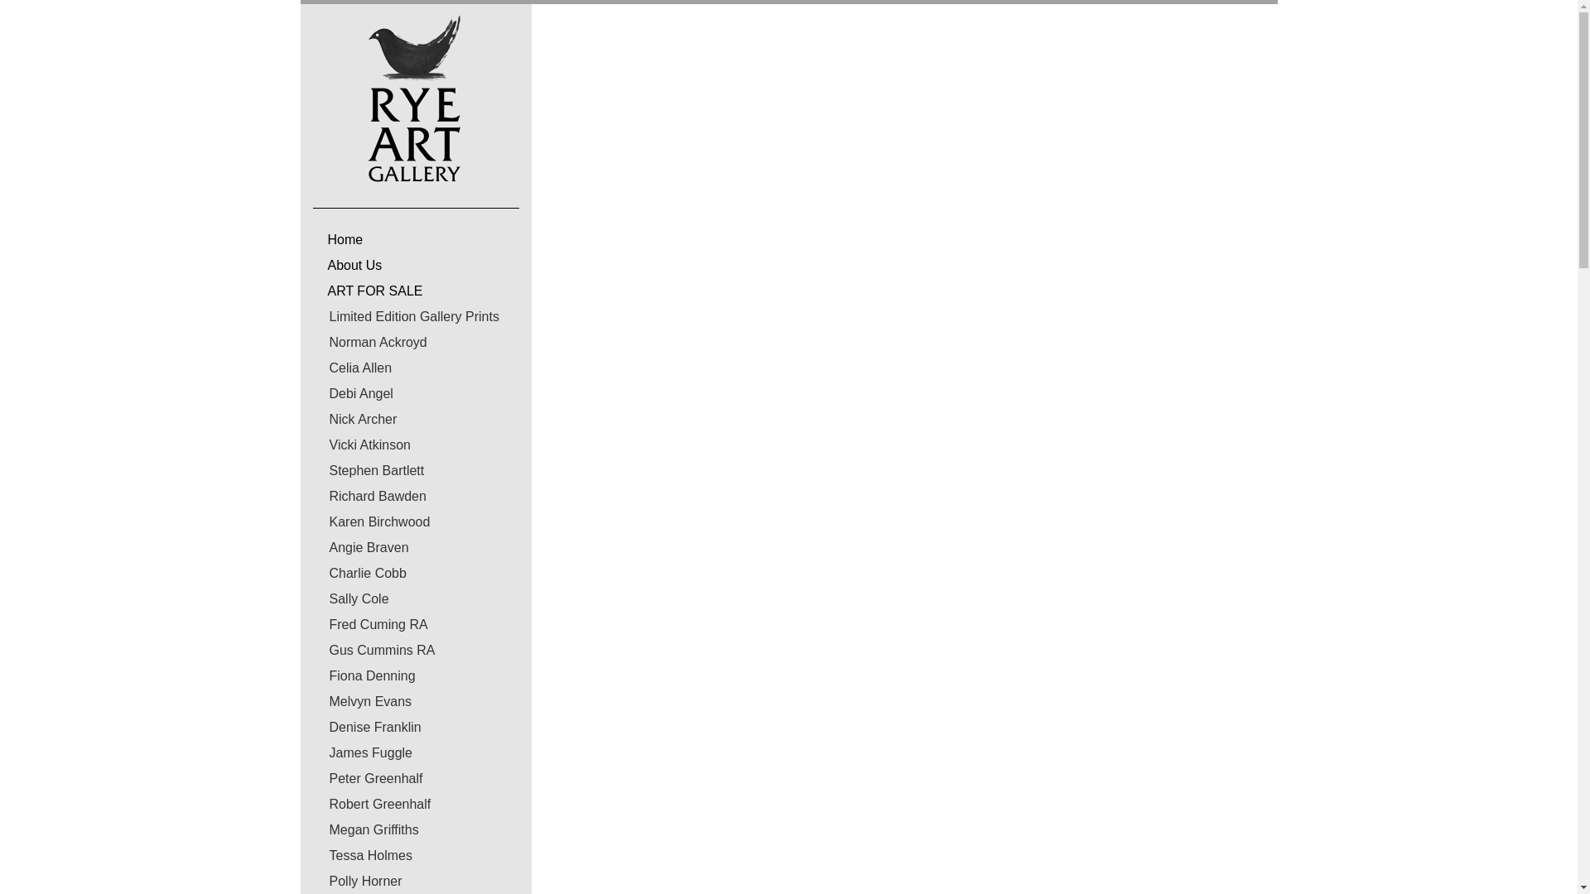  Describe the element at coordinates (358, 881) in the screenshot. I see `Polly Horner` at that location.